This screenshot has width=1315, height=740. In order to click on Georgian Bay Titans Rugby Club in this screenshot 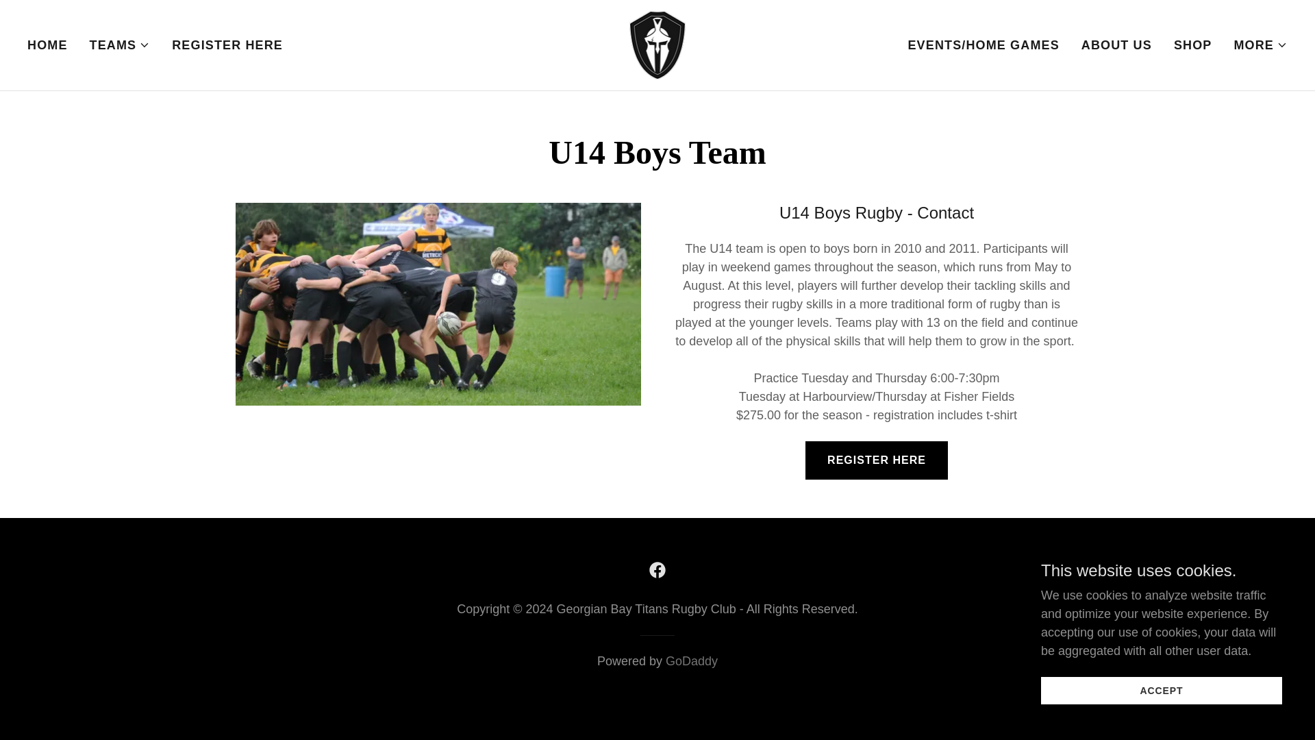, I will do `click(657, 44)`.